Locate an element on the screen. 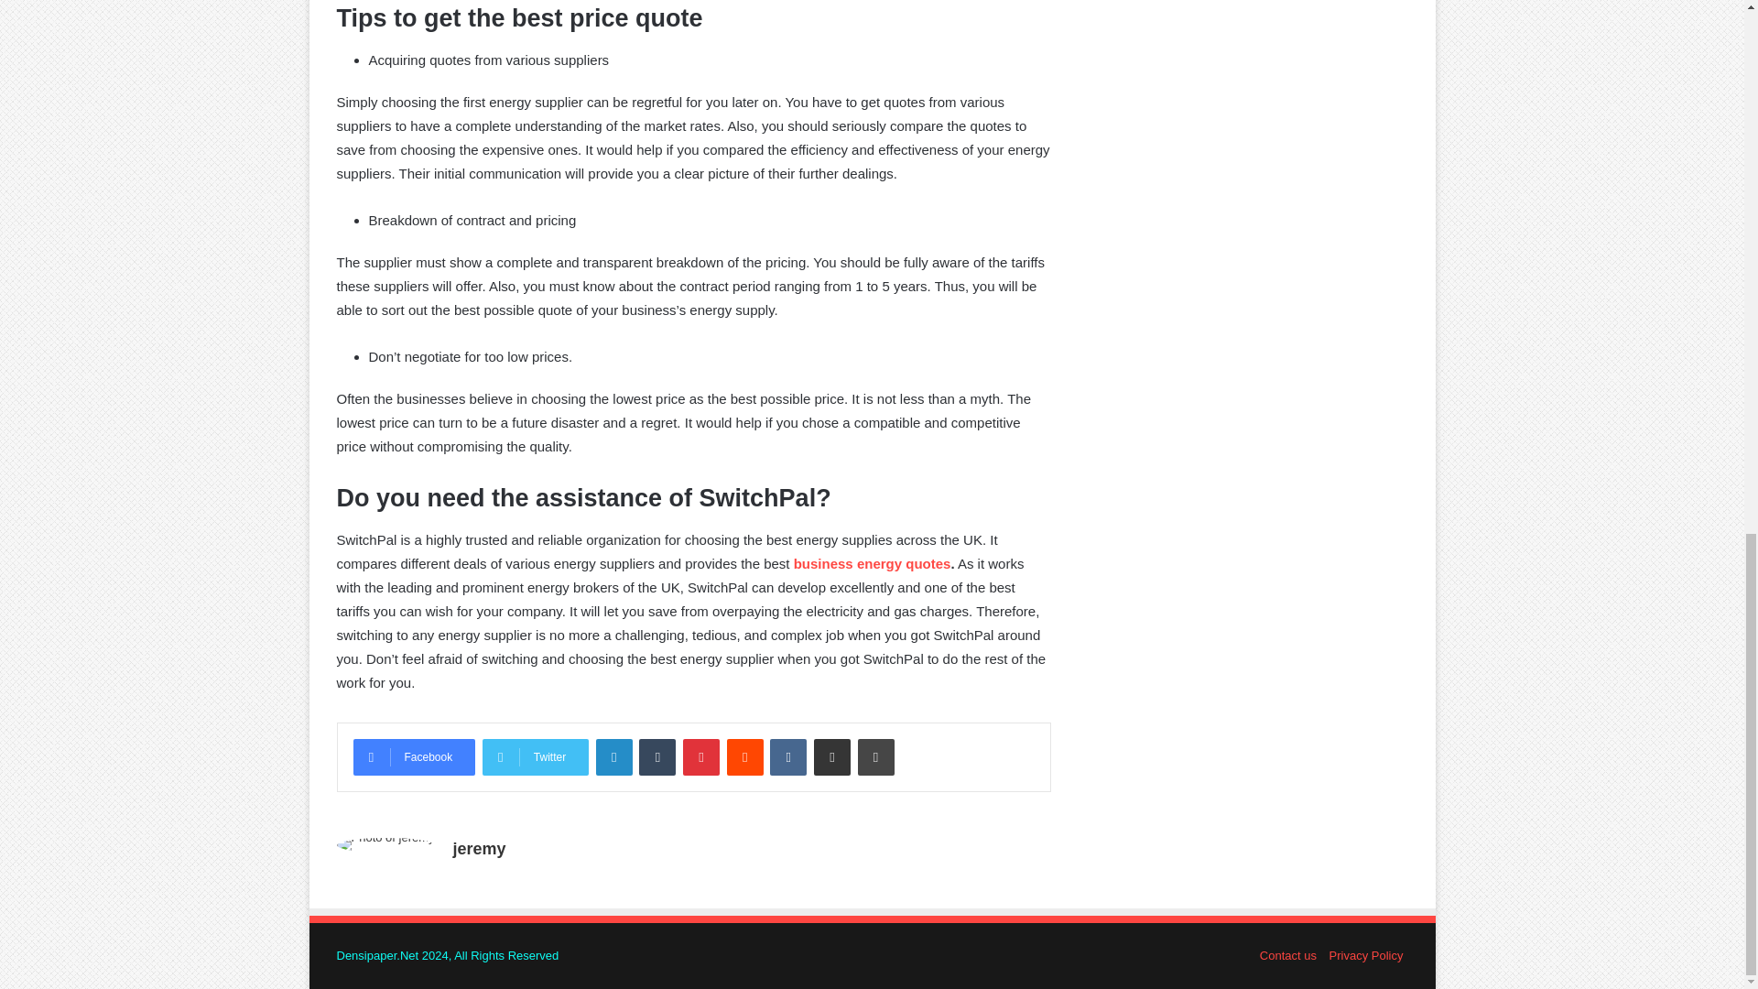  Pinterest is located at coordinates (701, 756).